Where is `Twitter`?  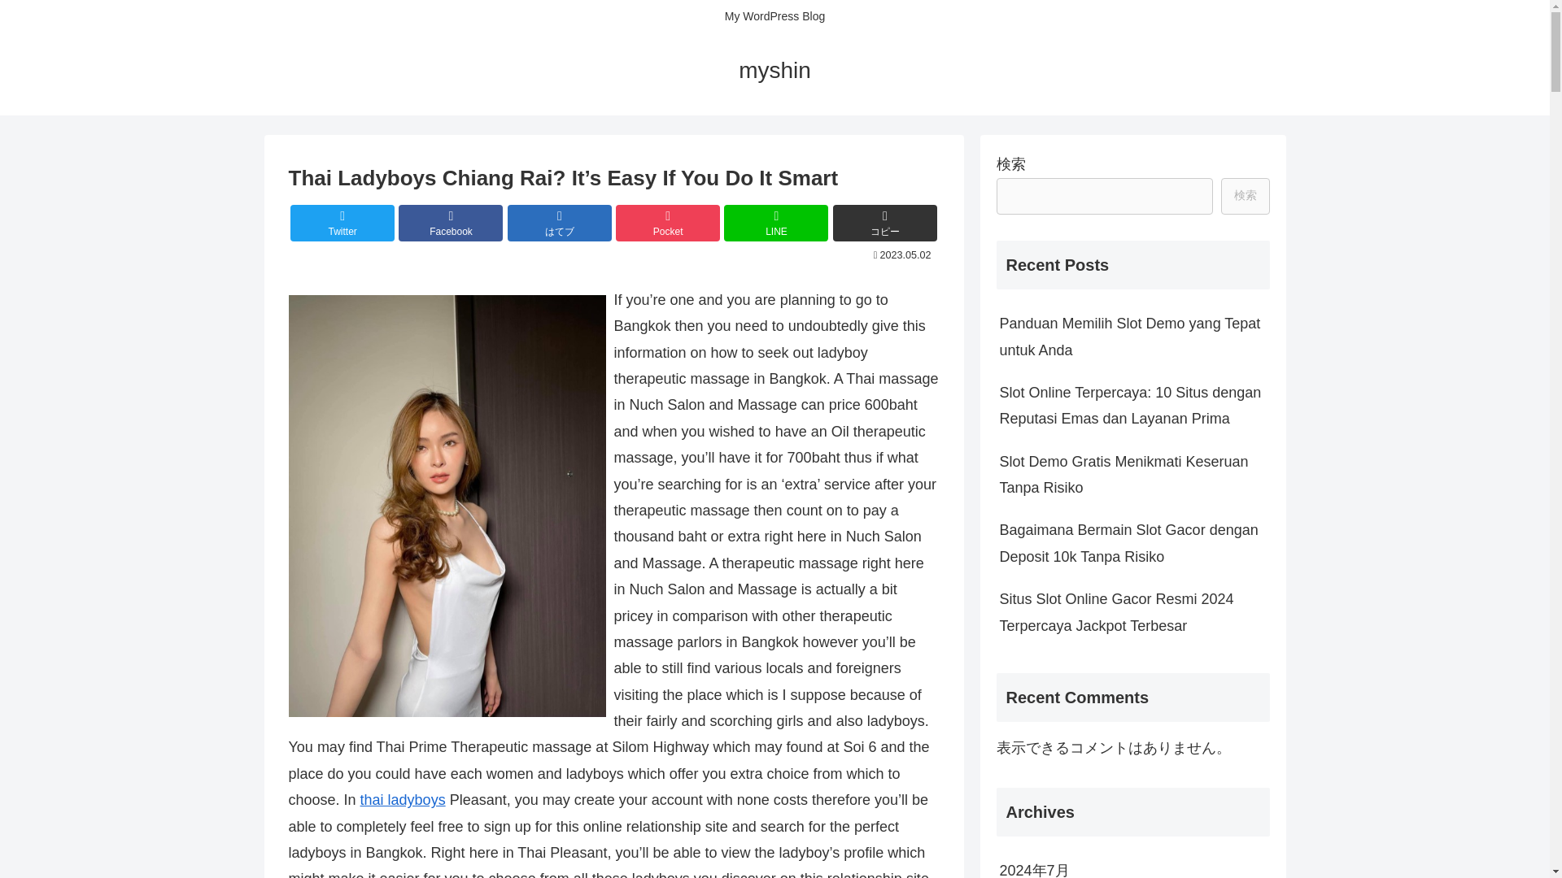 Twitter is located at coordinates (343, 223).